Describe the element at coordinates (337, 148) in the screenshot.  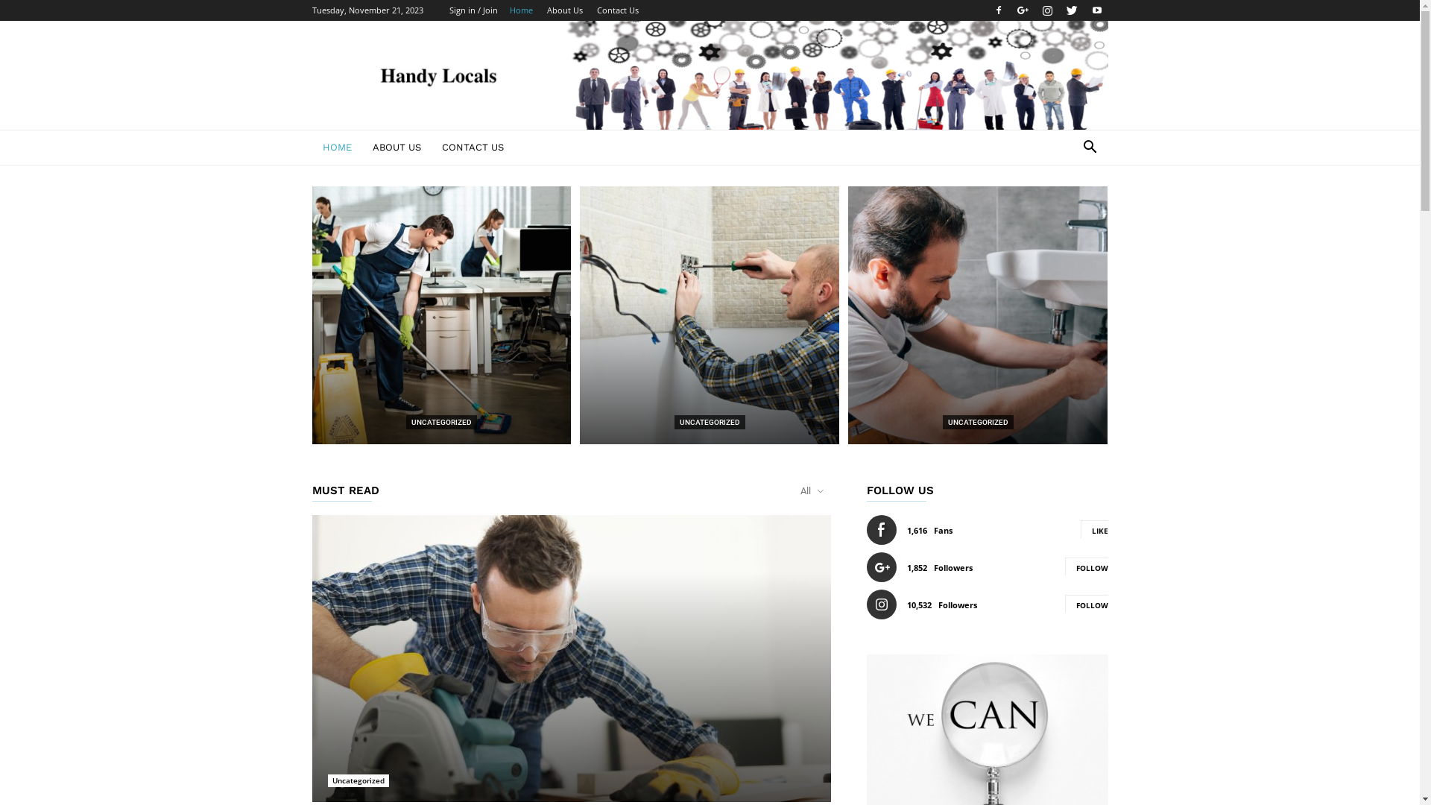
I see `HOME` at that location.